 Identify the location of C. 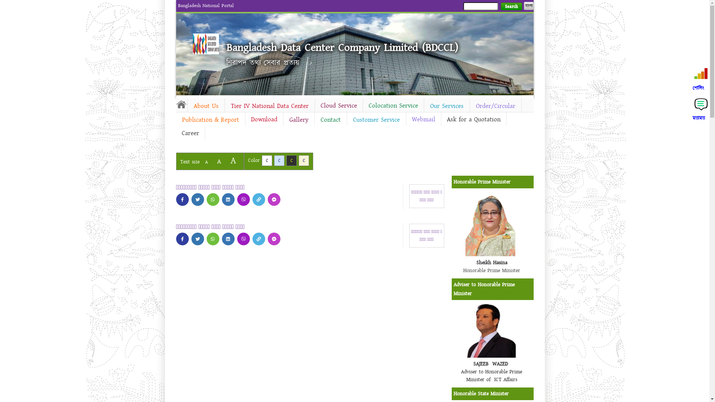
(279, 161).